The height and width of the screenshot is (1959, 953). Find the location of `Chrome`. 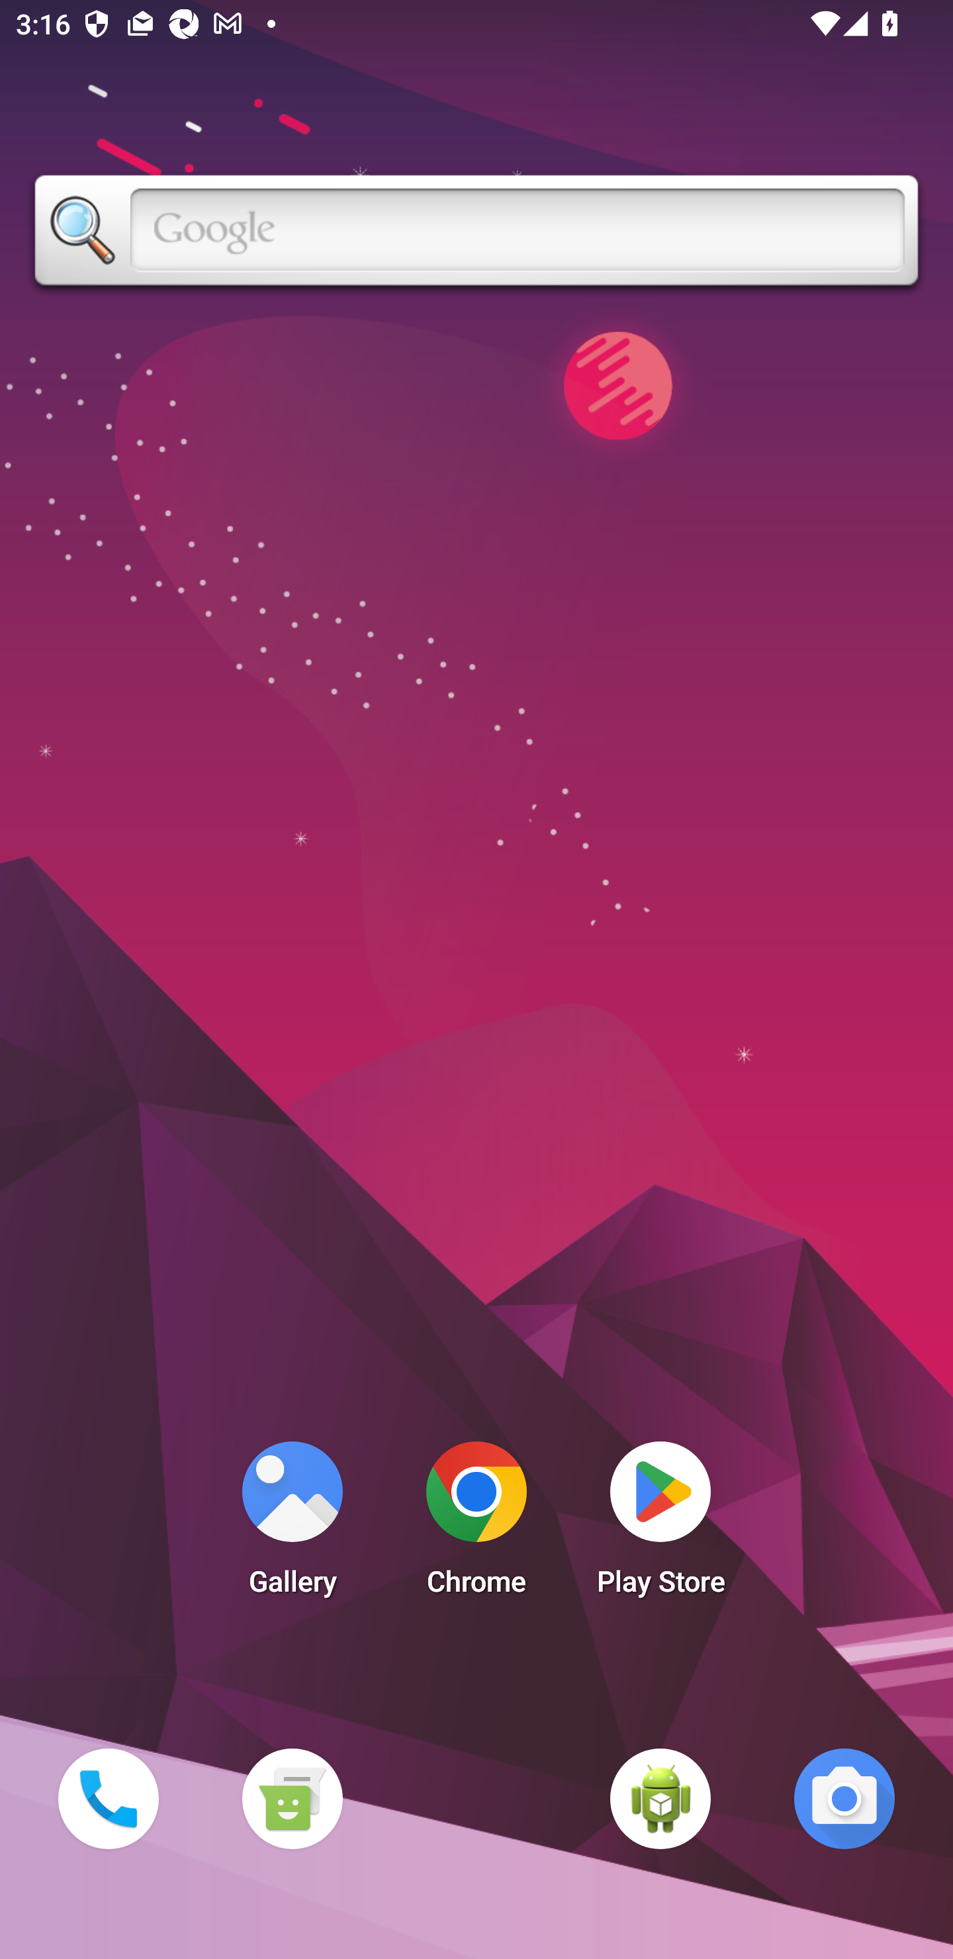

Chrome is located at coordinates (476, 1525).